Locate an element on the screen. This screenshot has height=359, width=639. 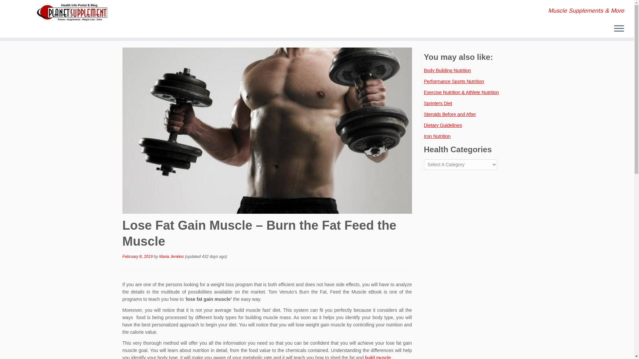
Open the menu is located at coordinates (619, 29).